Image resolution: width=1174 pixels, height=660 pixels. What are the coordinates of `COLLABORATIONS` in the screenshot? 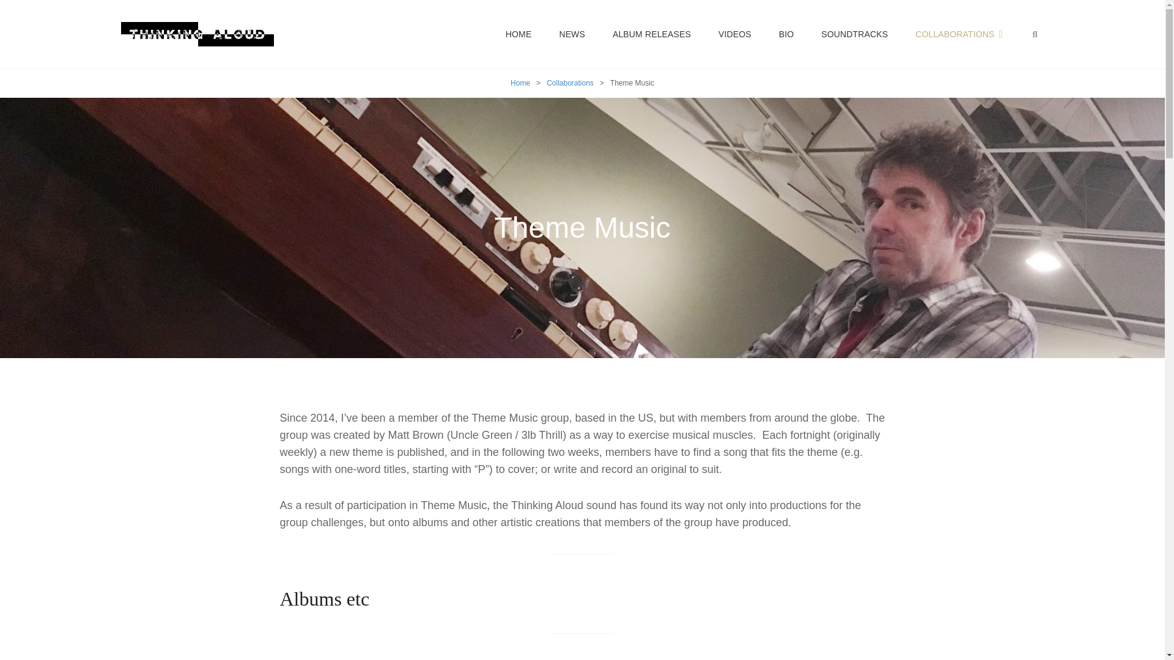 It's located at (958, 34).